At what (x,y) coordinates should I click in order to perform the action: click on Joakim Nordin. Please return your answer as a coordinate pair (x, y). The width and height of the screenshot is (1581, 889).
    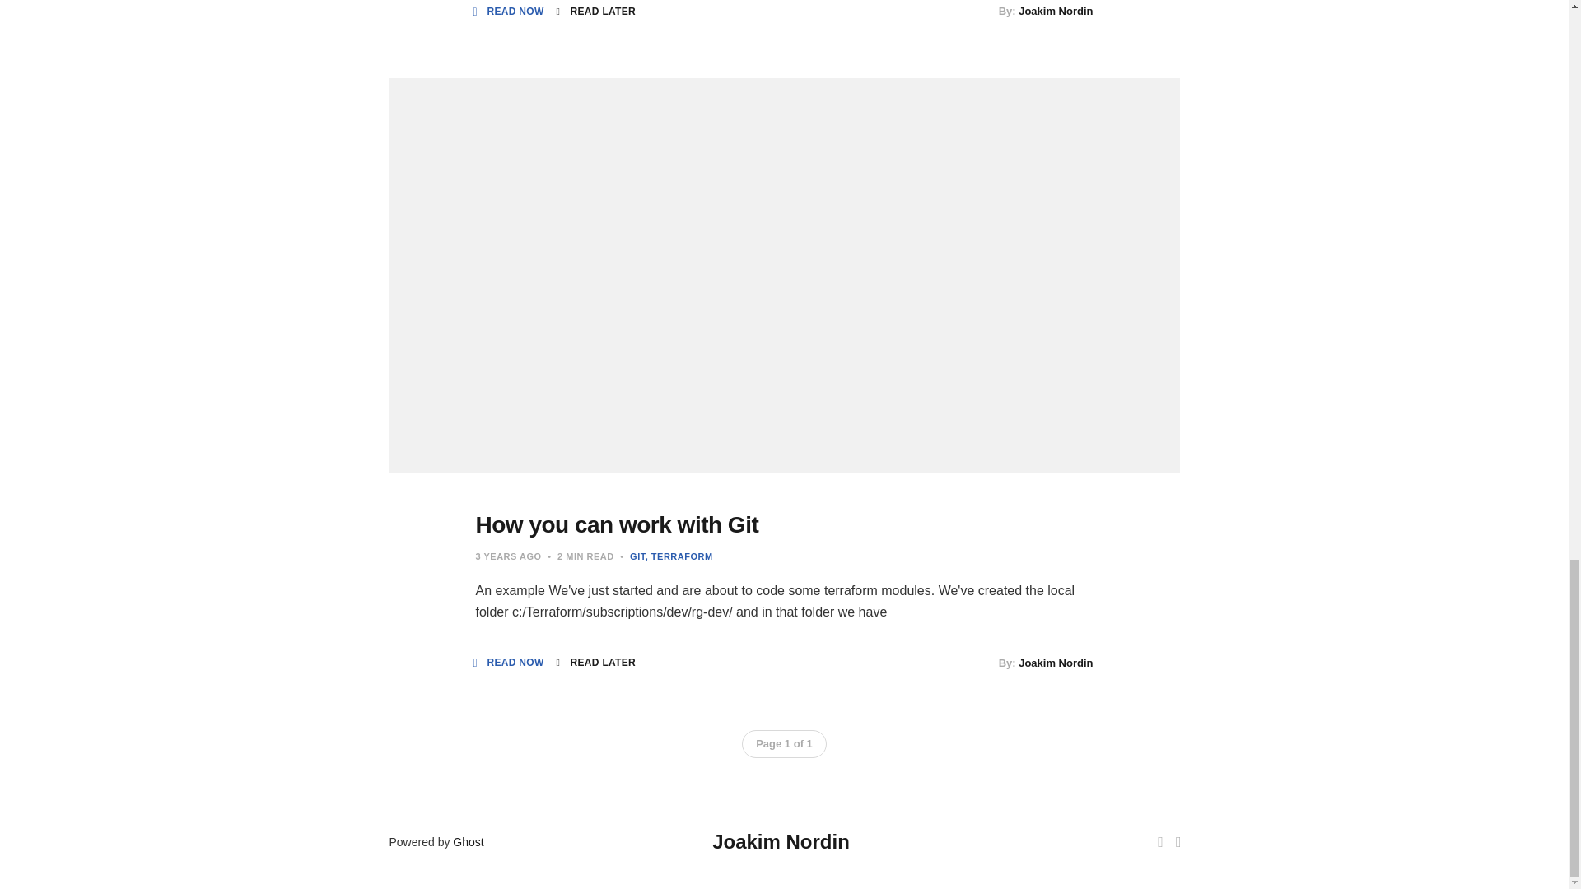
    Looking at the image, I should click on (1055, 11).